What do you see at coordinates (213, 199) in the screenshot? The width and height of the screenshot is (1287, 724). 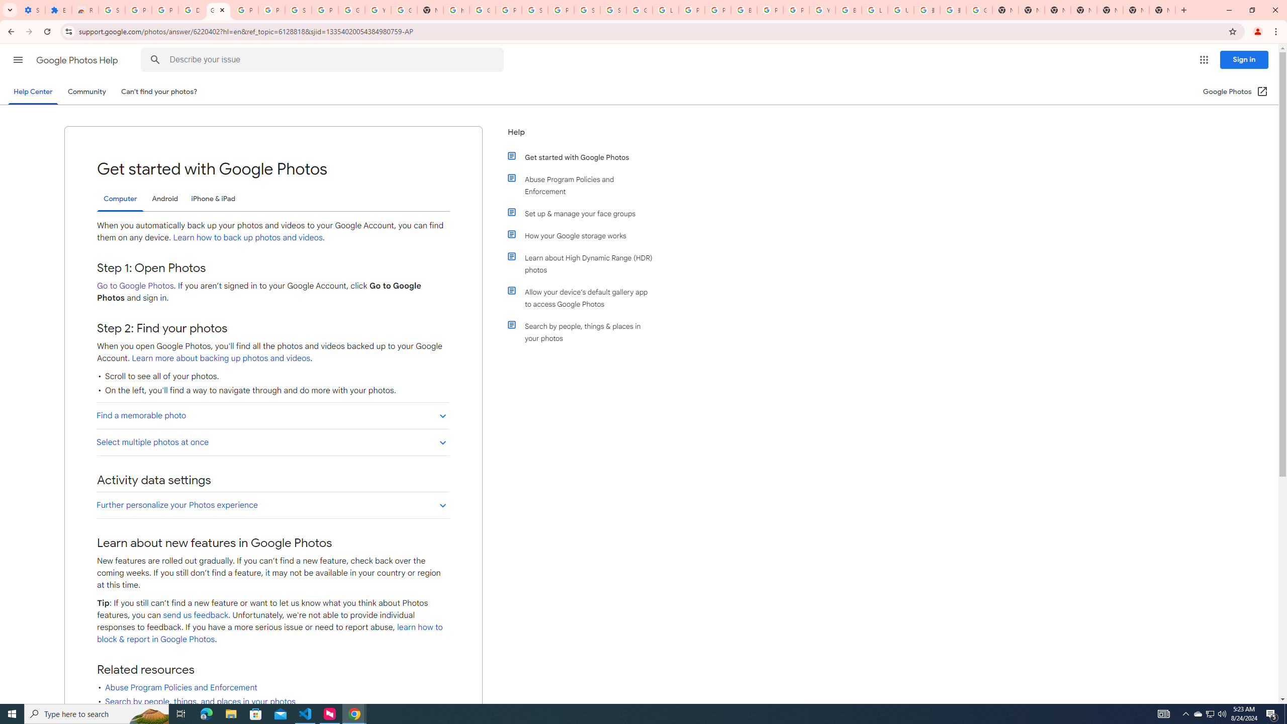 I see `iPhone & iPad` at bounding box center [213, 199].